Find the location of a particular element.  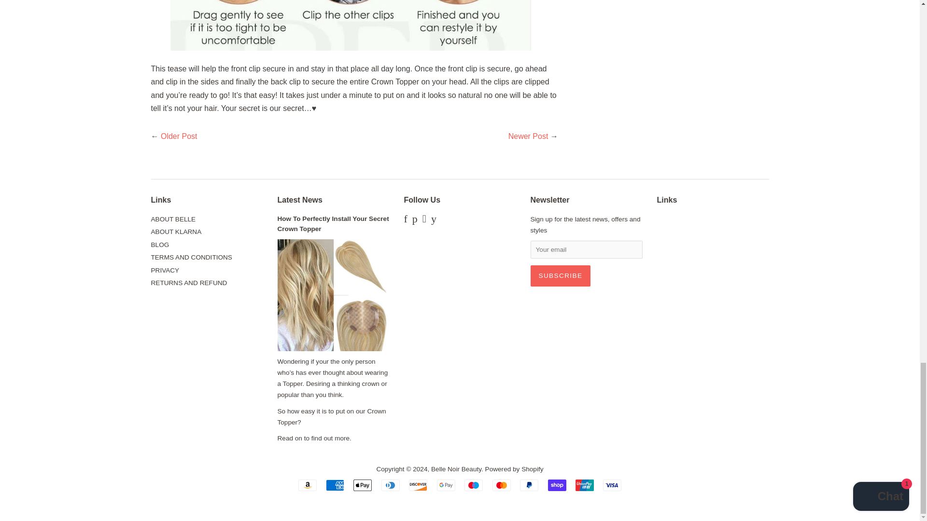

Amazon is located at coordinates (308, 485).